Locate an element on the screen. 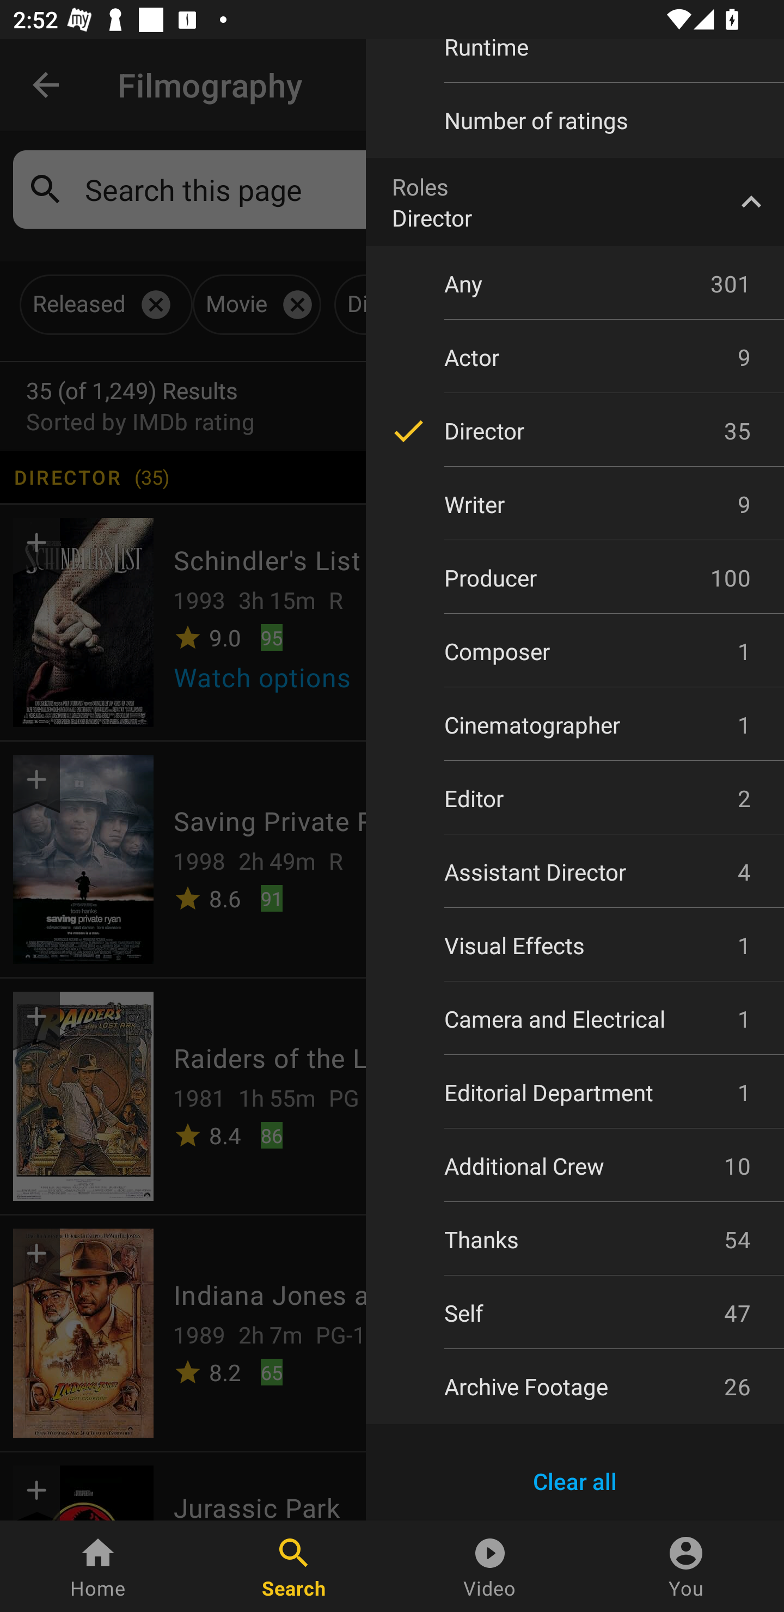 This screenshot has height=1612, width=784. Visual Effects 1 is located at coordinates (575, 945).